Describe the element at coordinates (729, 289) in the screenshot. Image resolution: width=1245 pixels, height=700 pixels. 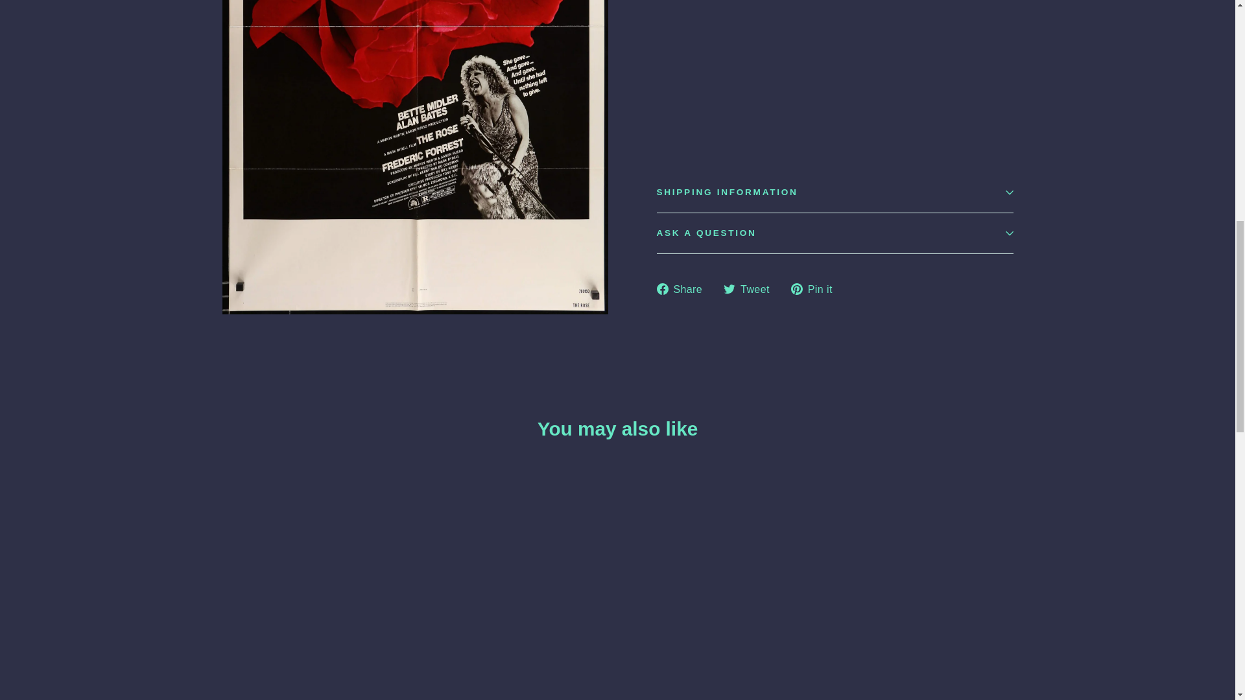
I see `twitter` at that location.